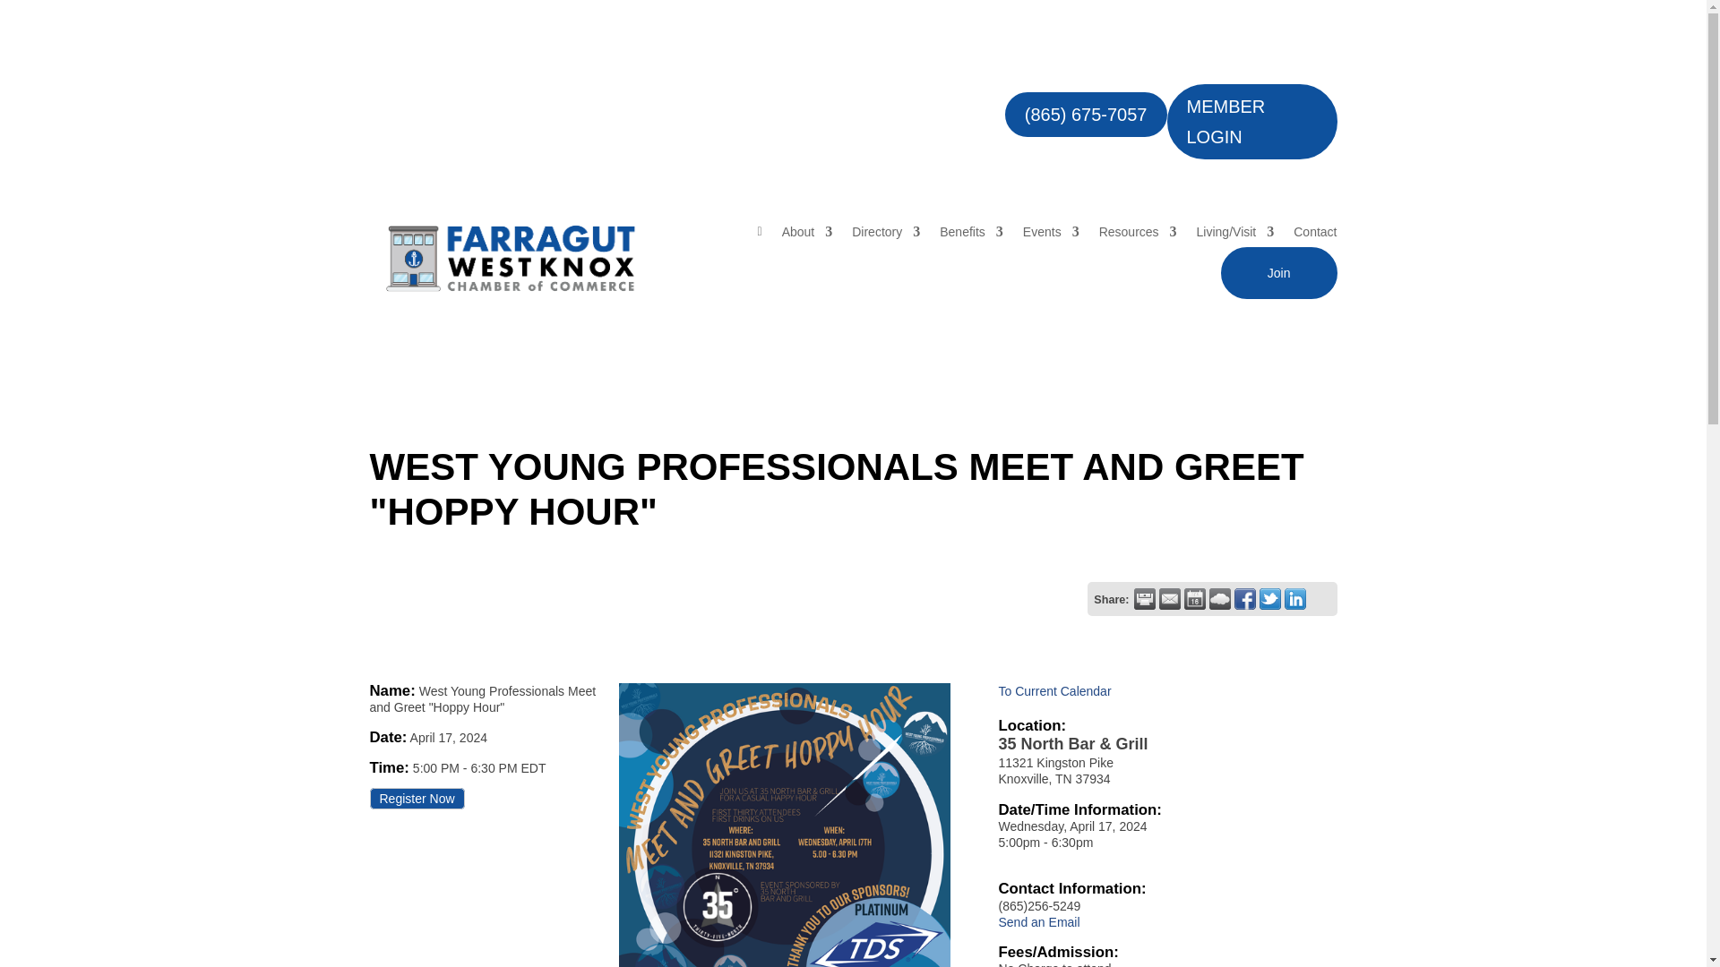  Describe the element at coordinates (1295, 598) in the screenshot. I see `Share on LinkedIn` at that location.